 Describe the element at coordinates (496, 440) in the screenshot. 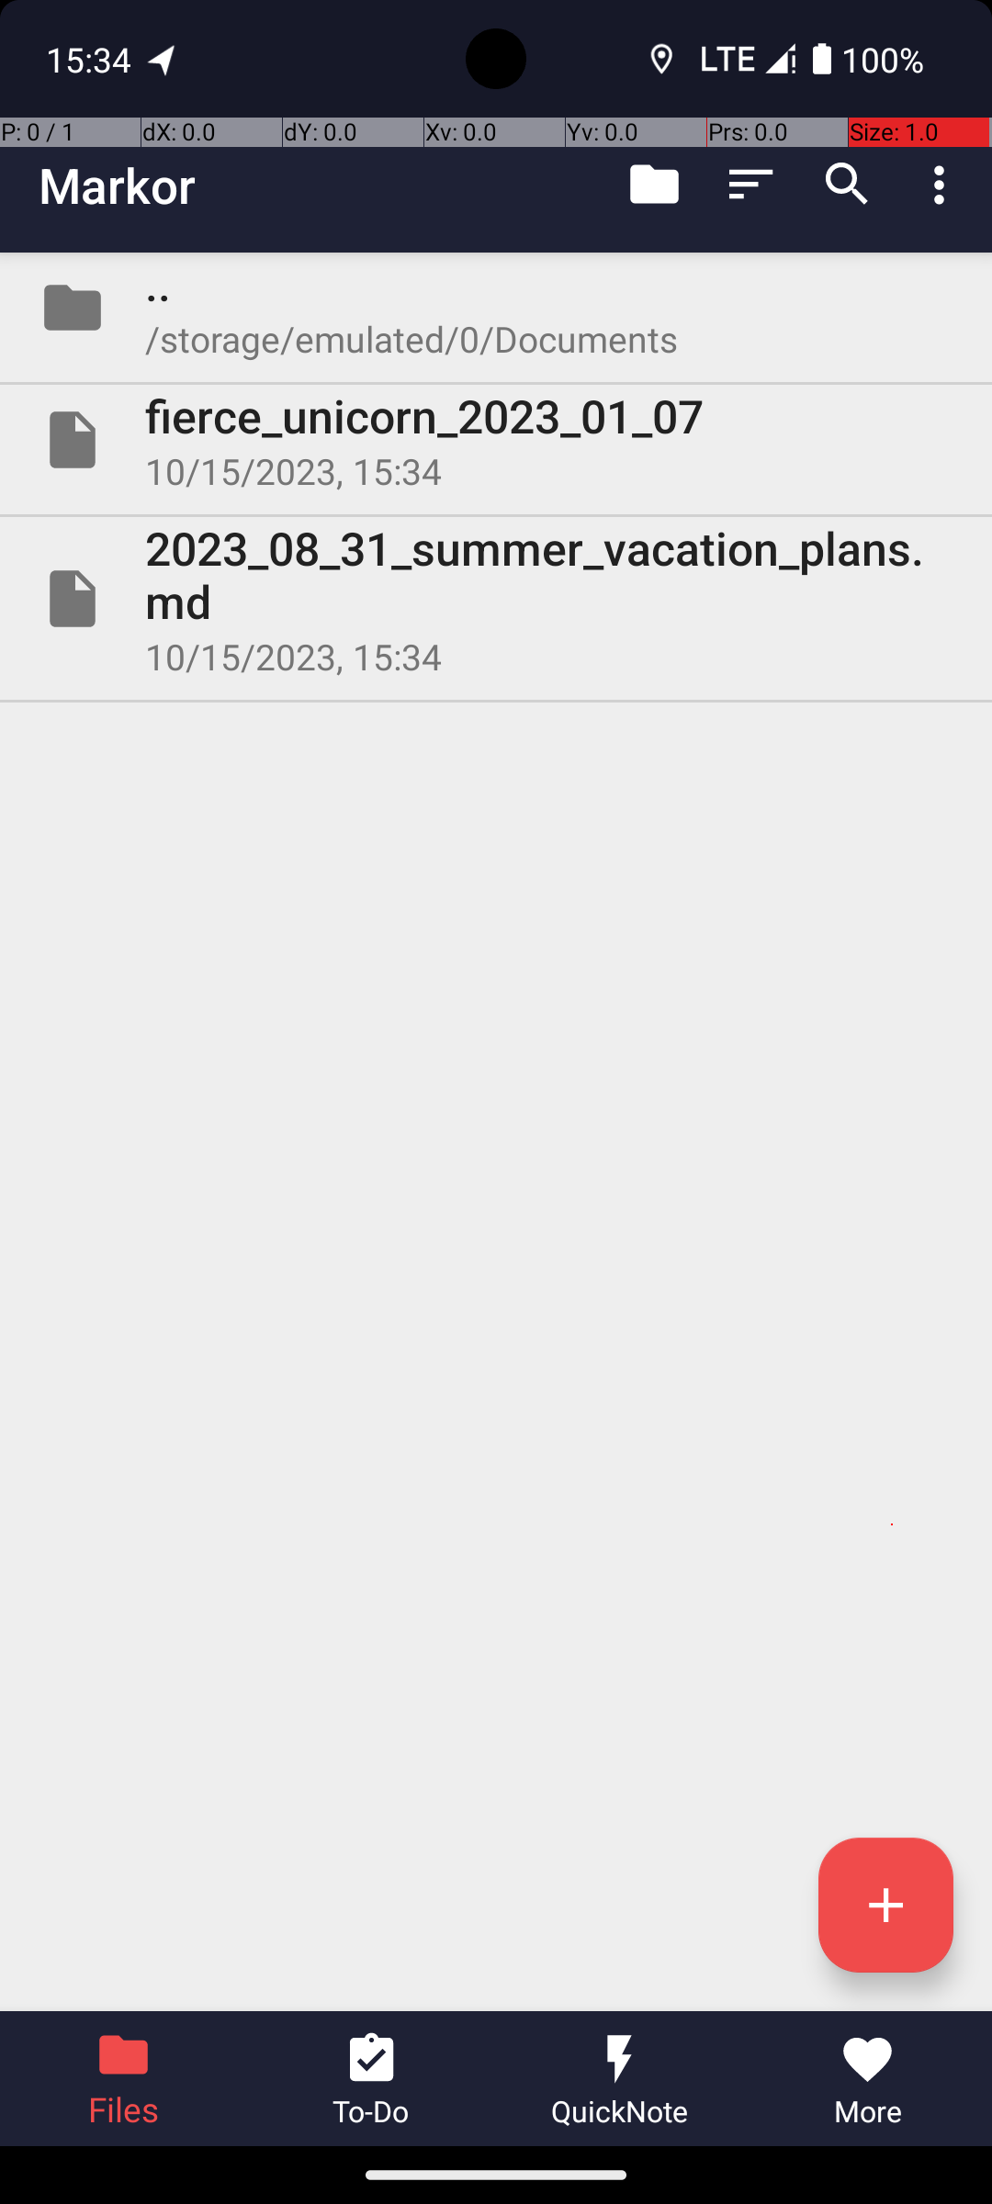

I see `File fierce_unicorn_2023_01_07 ` at that location.